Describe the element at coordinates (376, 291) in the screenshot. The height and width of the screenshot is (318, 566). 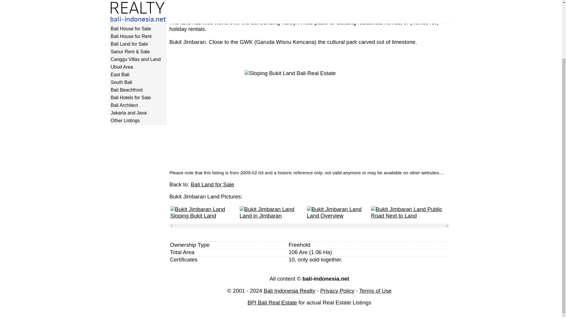
I see `Privacy Policy` at that location.